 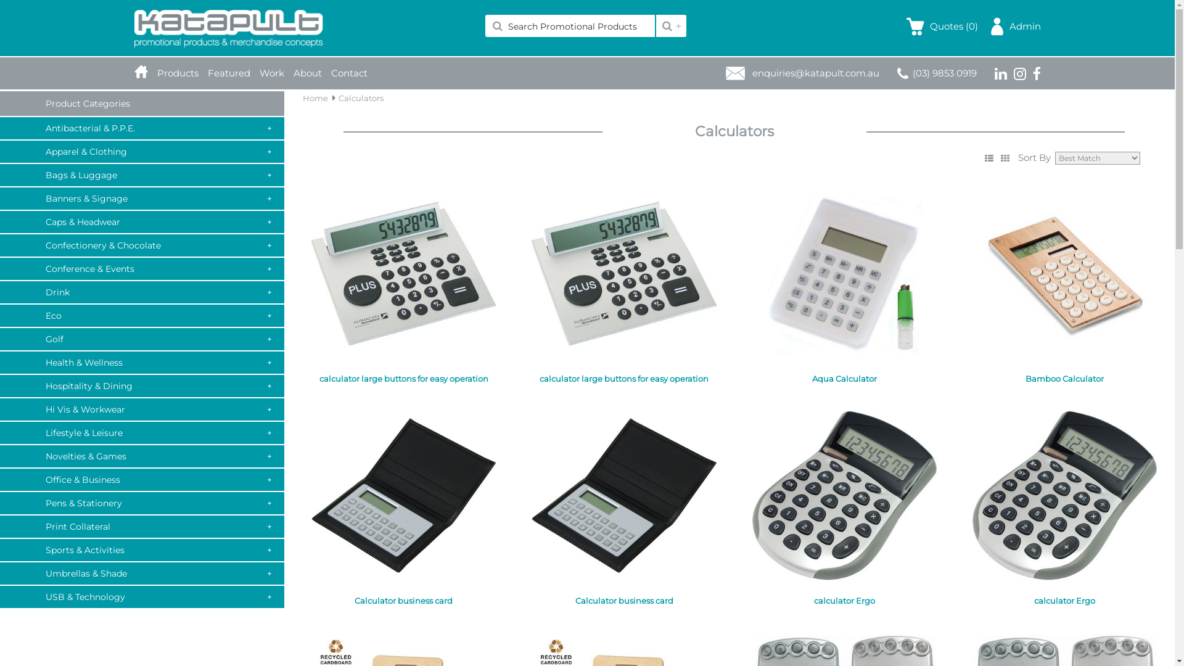 What do you see at coordinates (141, 245) in the screenshot?
I see `Confectionery & Chocolate` at bounding box center [141, 245].